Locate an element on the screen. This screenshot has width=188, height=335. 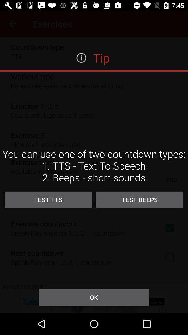
choose the test tts on the left is located at coordinates (48, 200).